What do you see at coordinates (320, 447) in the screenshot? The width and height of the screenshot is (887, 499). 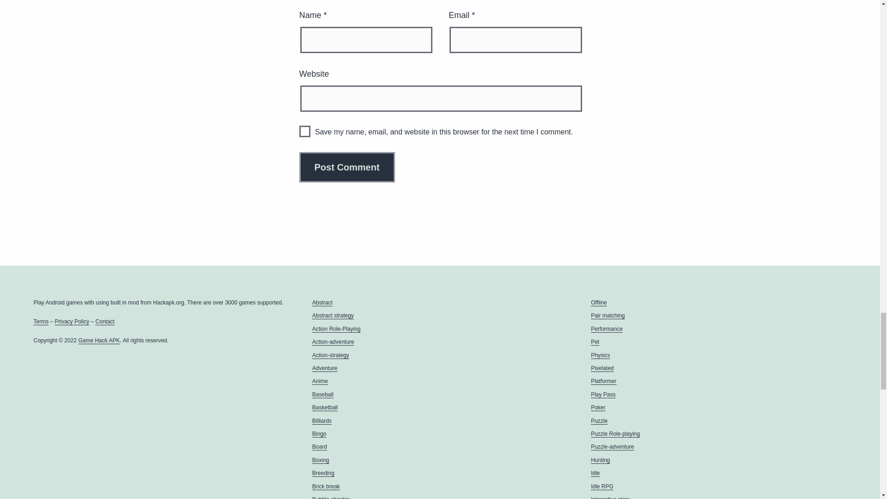 I see `Board` at bounding box center [320, 447].